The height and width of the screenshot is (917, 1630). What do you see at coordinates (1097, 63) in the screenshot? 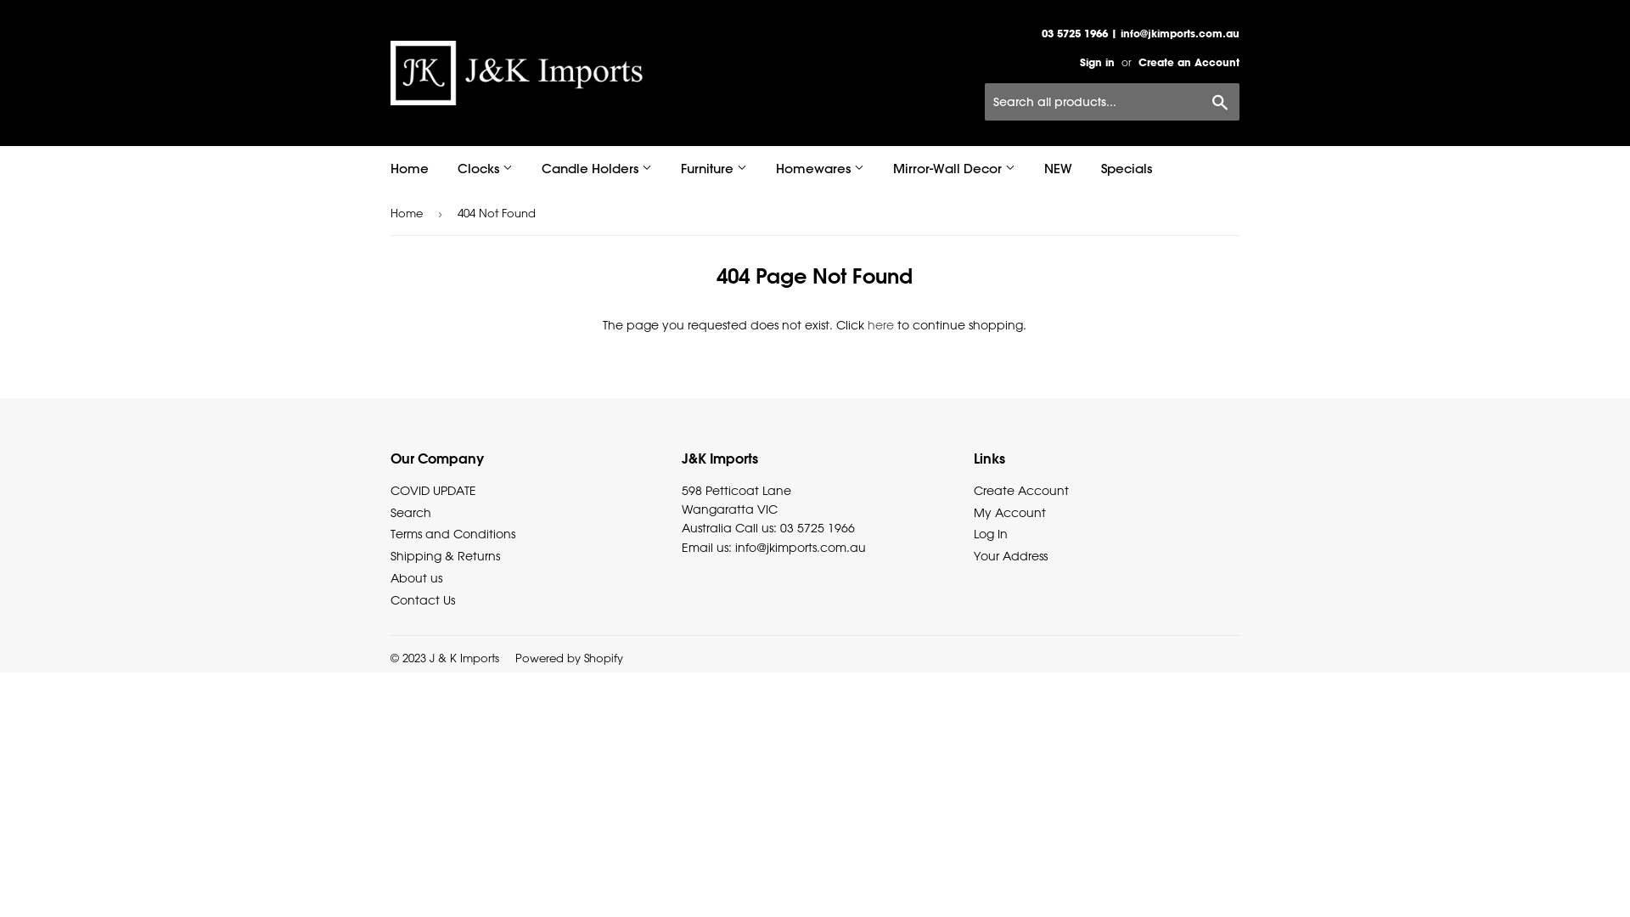
I see `Sign in` at bounding box center [1097, 63].